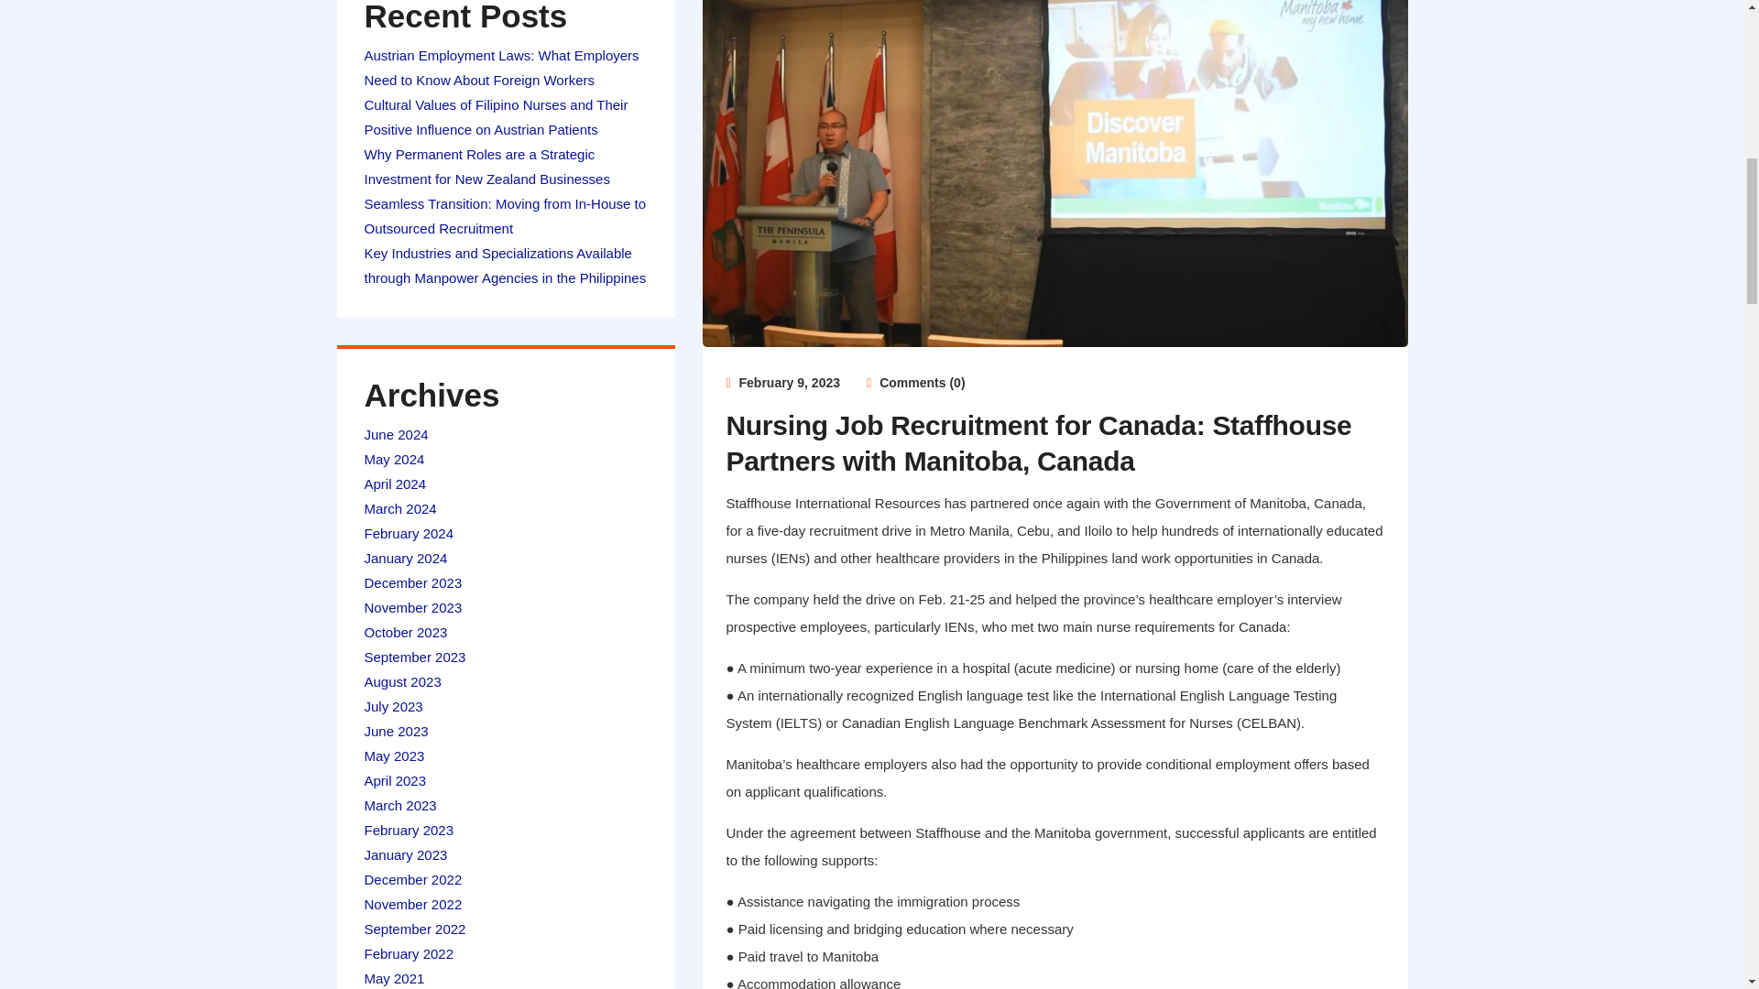 Image resolution: width=1759 pixels, height=989 pixels. Describe the element at coordinates (394, 755) in the screenshot. I see `May 2023` at that location.